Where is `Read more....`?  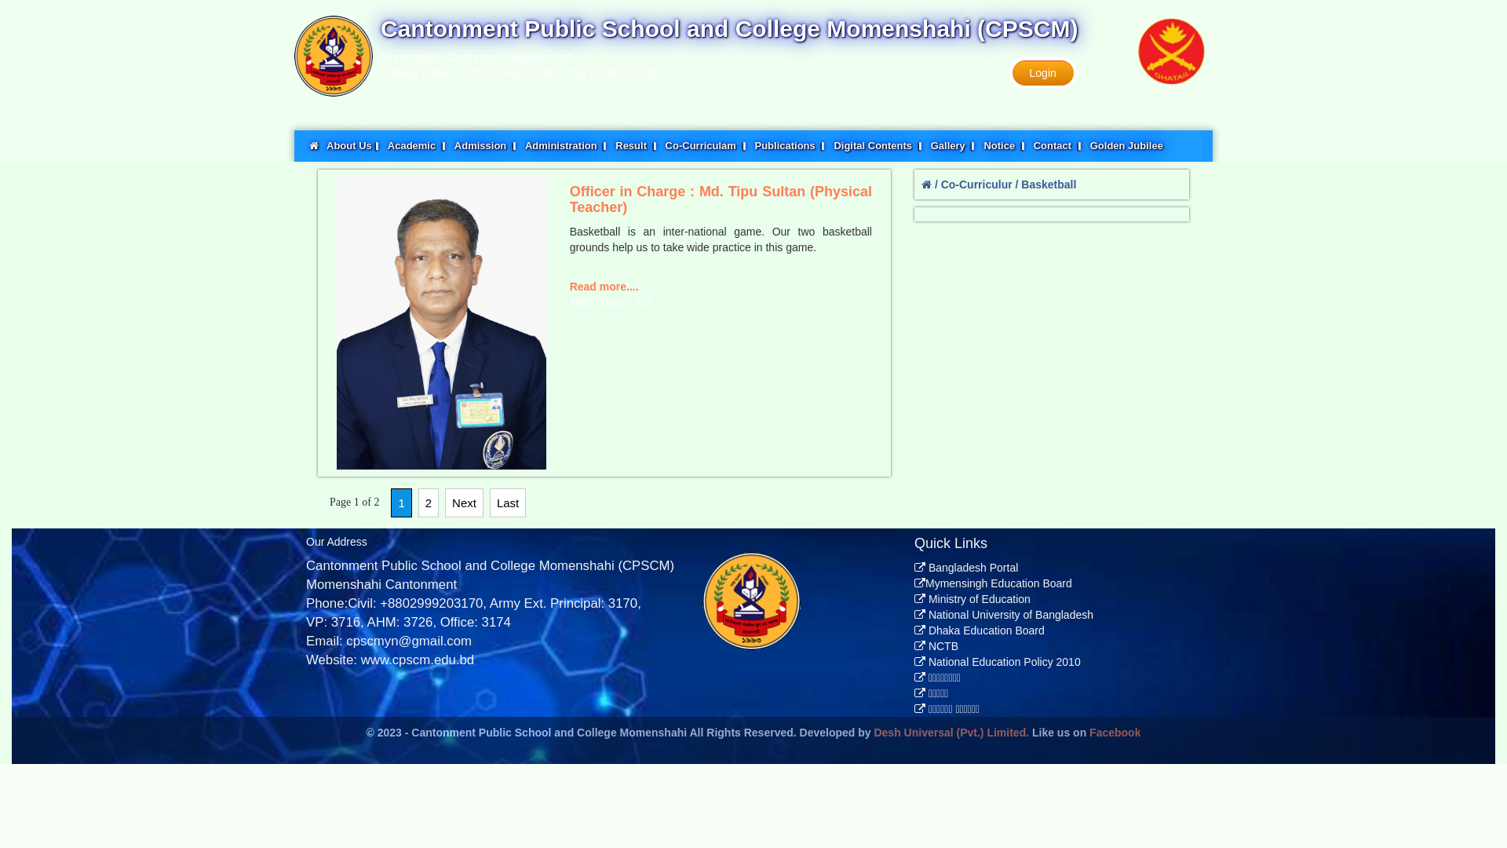 Read more.... is located at coordinates (604, 287).